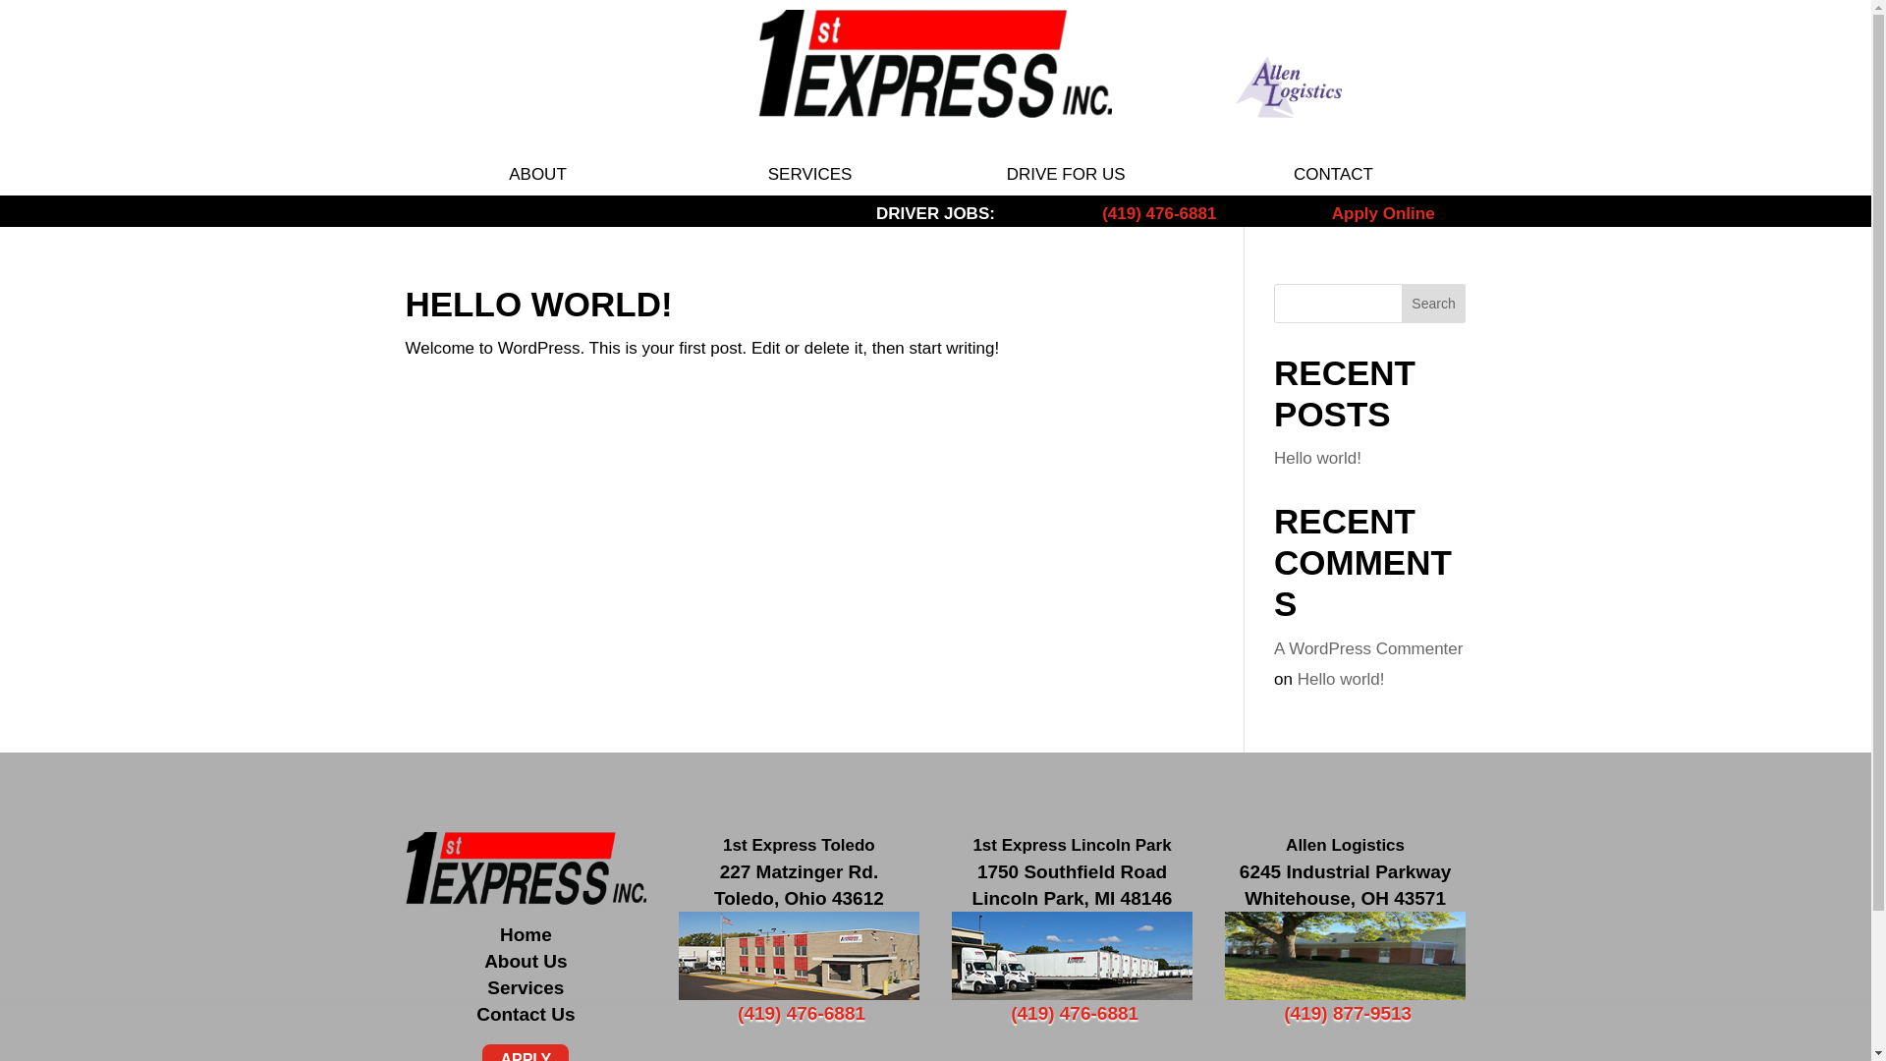 The image size is (1886, 1061). Describe the element at coordinates (526, 935) in the screenshot. I see `Home` at that location.